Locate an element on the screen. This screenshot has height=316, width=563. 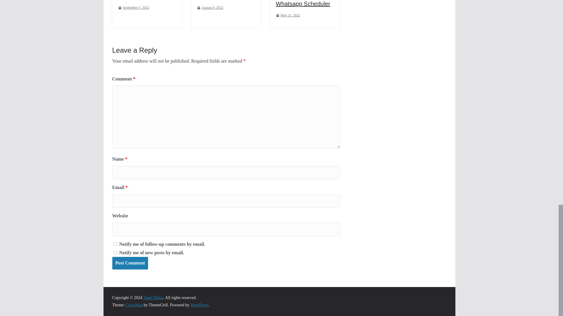
August 9, 2022 is located at coordinates (210, 8).